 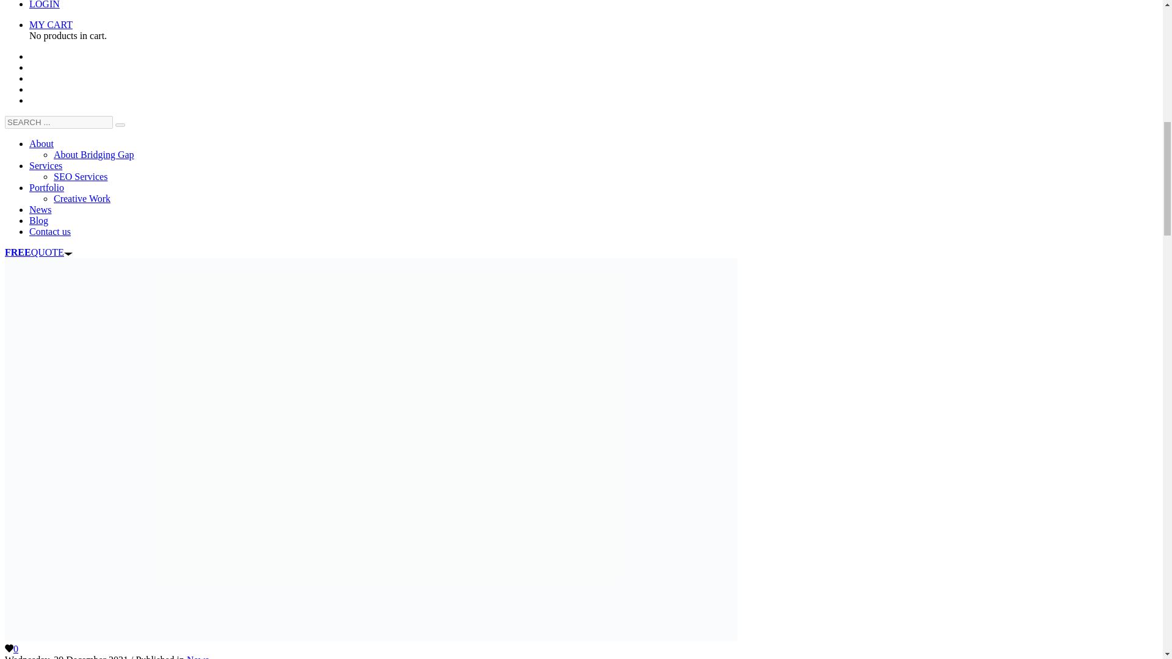 What do you see at coordinates (38, 221) in the screenshot?
I see `Blog` at bounding box center [38, 221].